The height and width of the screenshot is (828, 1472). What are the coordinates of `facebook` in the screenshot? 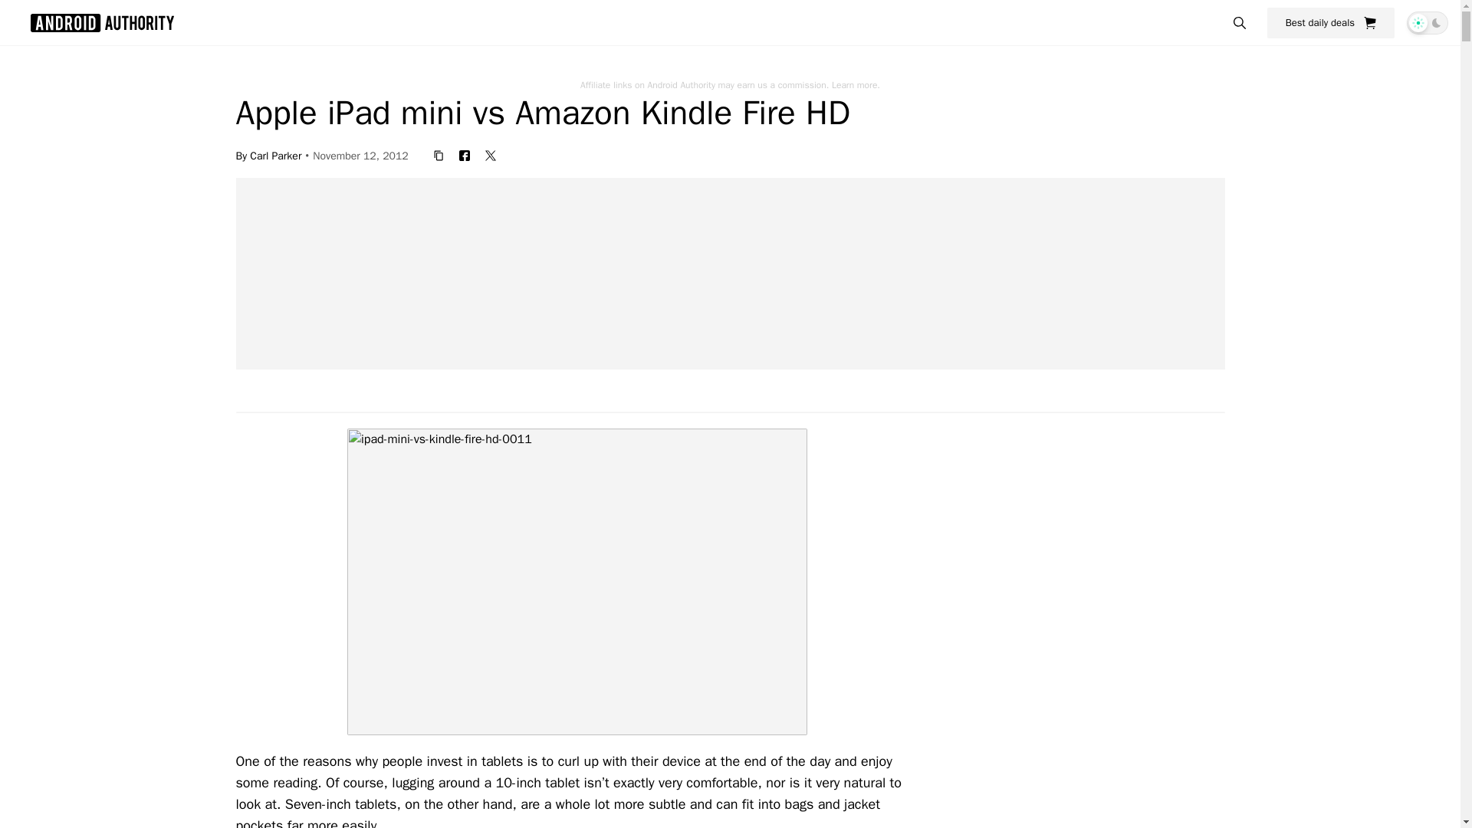 It's located at (465, 155).